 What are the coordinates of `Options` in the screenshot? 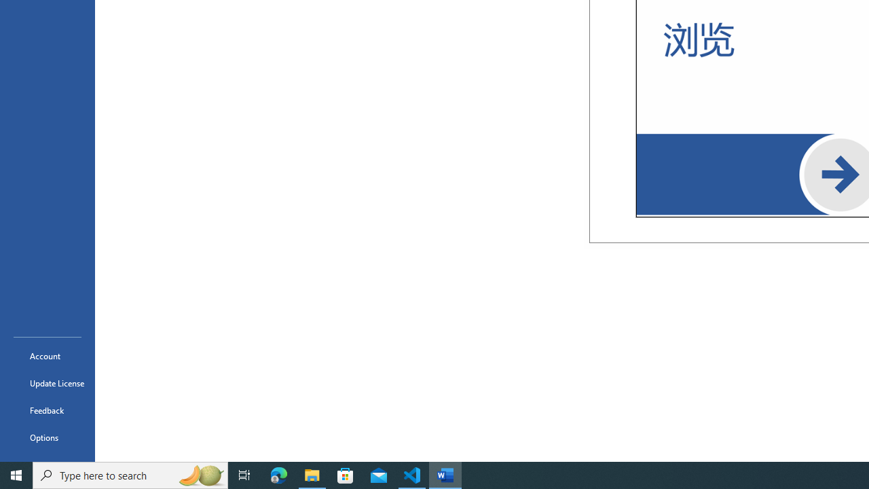 It's located at (48, 437).